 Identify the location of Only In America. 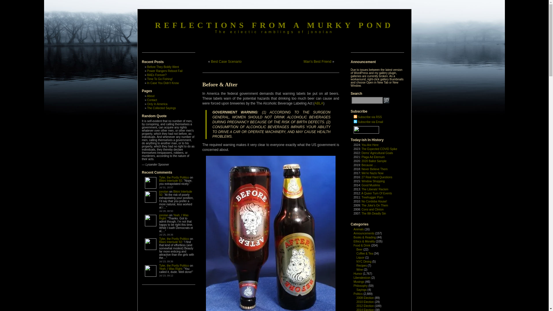
(157, 104).